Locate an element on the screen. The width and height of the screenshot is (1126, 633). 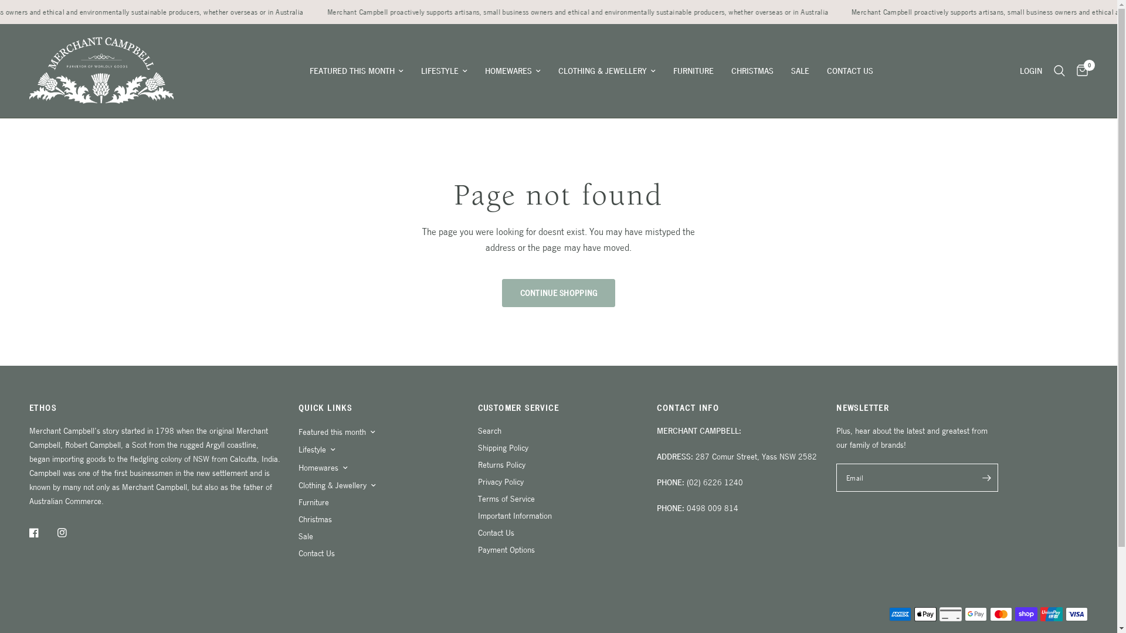
0498 009 814 is located at coordinates (713, 508).